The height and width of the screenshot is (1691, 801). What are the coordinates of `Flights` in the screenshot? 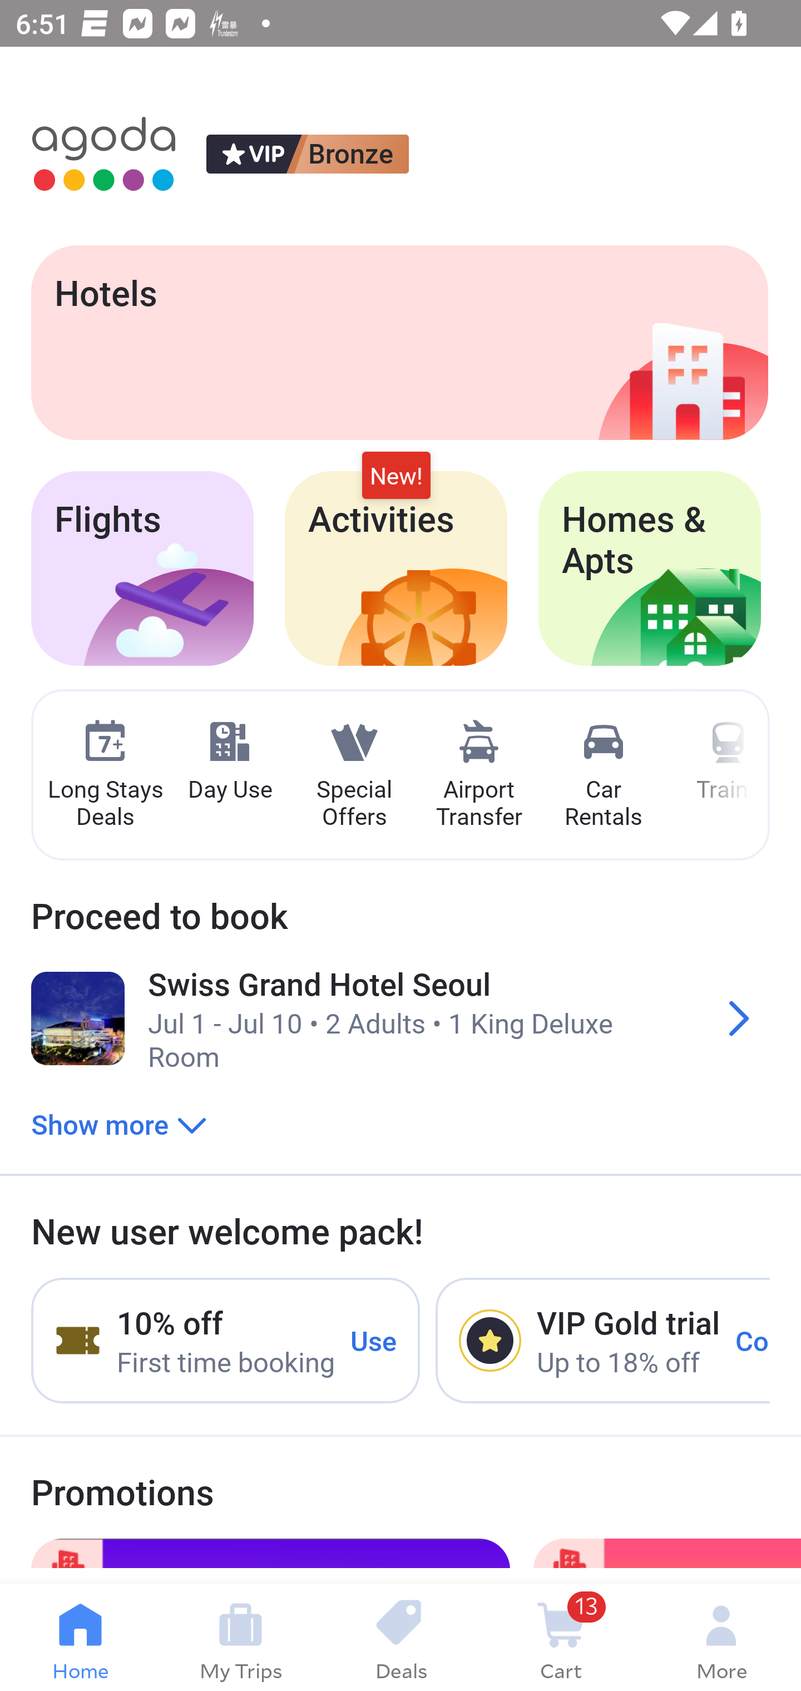 It's located at (142, 568).